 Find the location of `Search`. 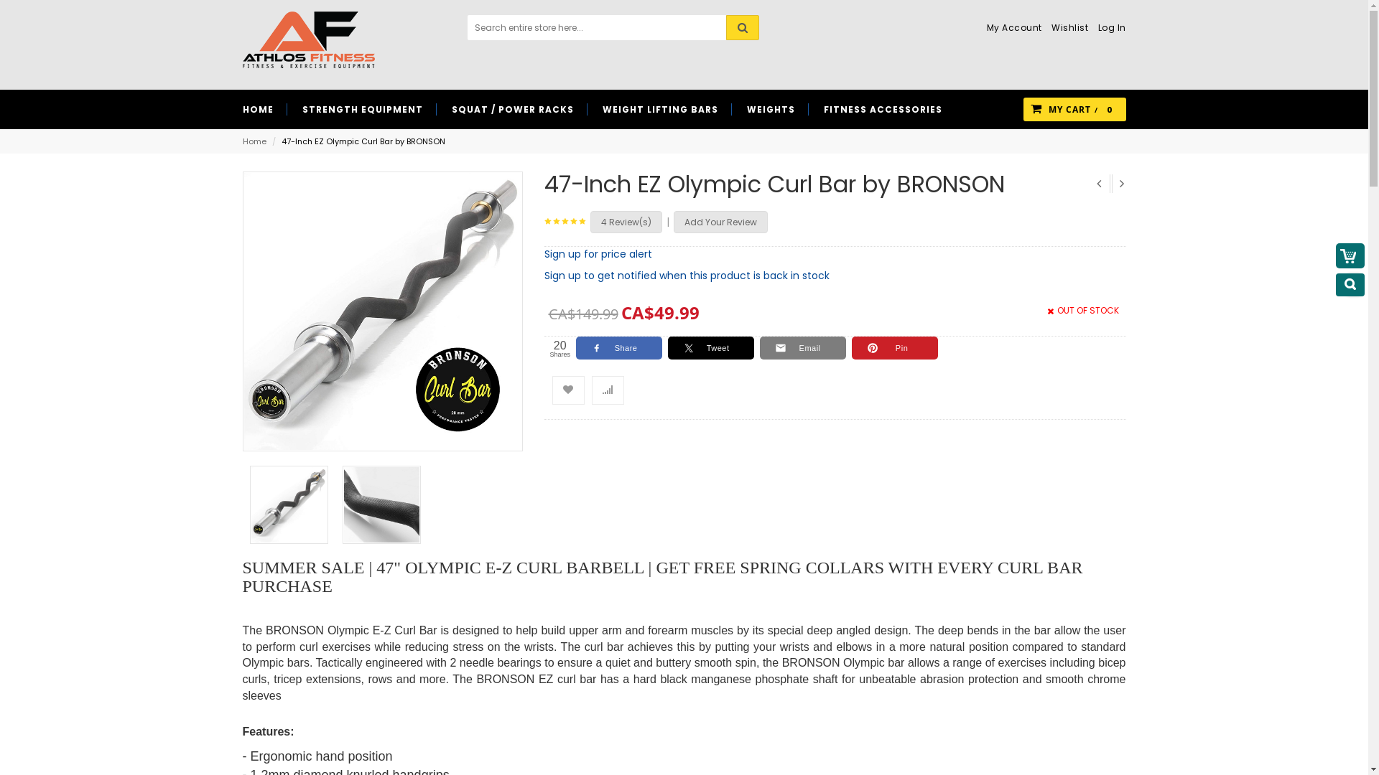

Search is located at coordinates (741, 27).